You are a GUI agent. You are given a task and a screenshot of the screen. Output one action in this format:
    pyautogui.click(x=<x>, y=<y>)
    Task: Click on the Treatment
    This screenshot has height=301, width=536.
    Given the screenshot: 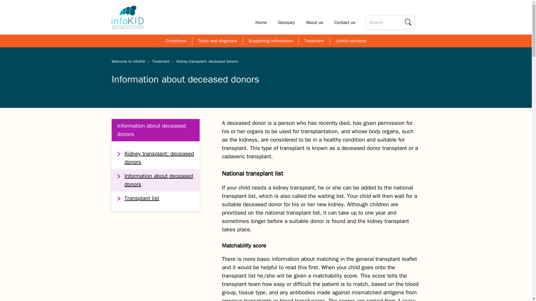 What is the action you would take?
    pyautogui.click(x=314, y=41)
    